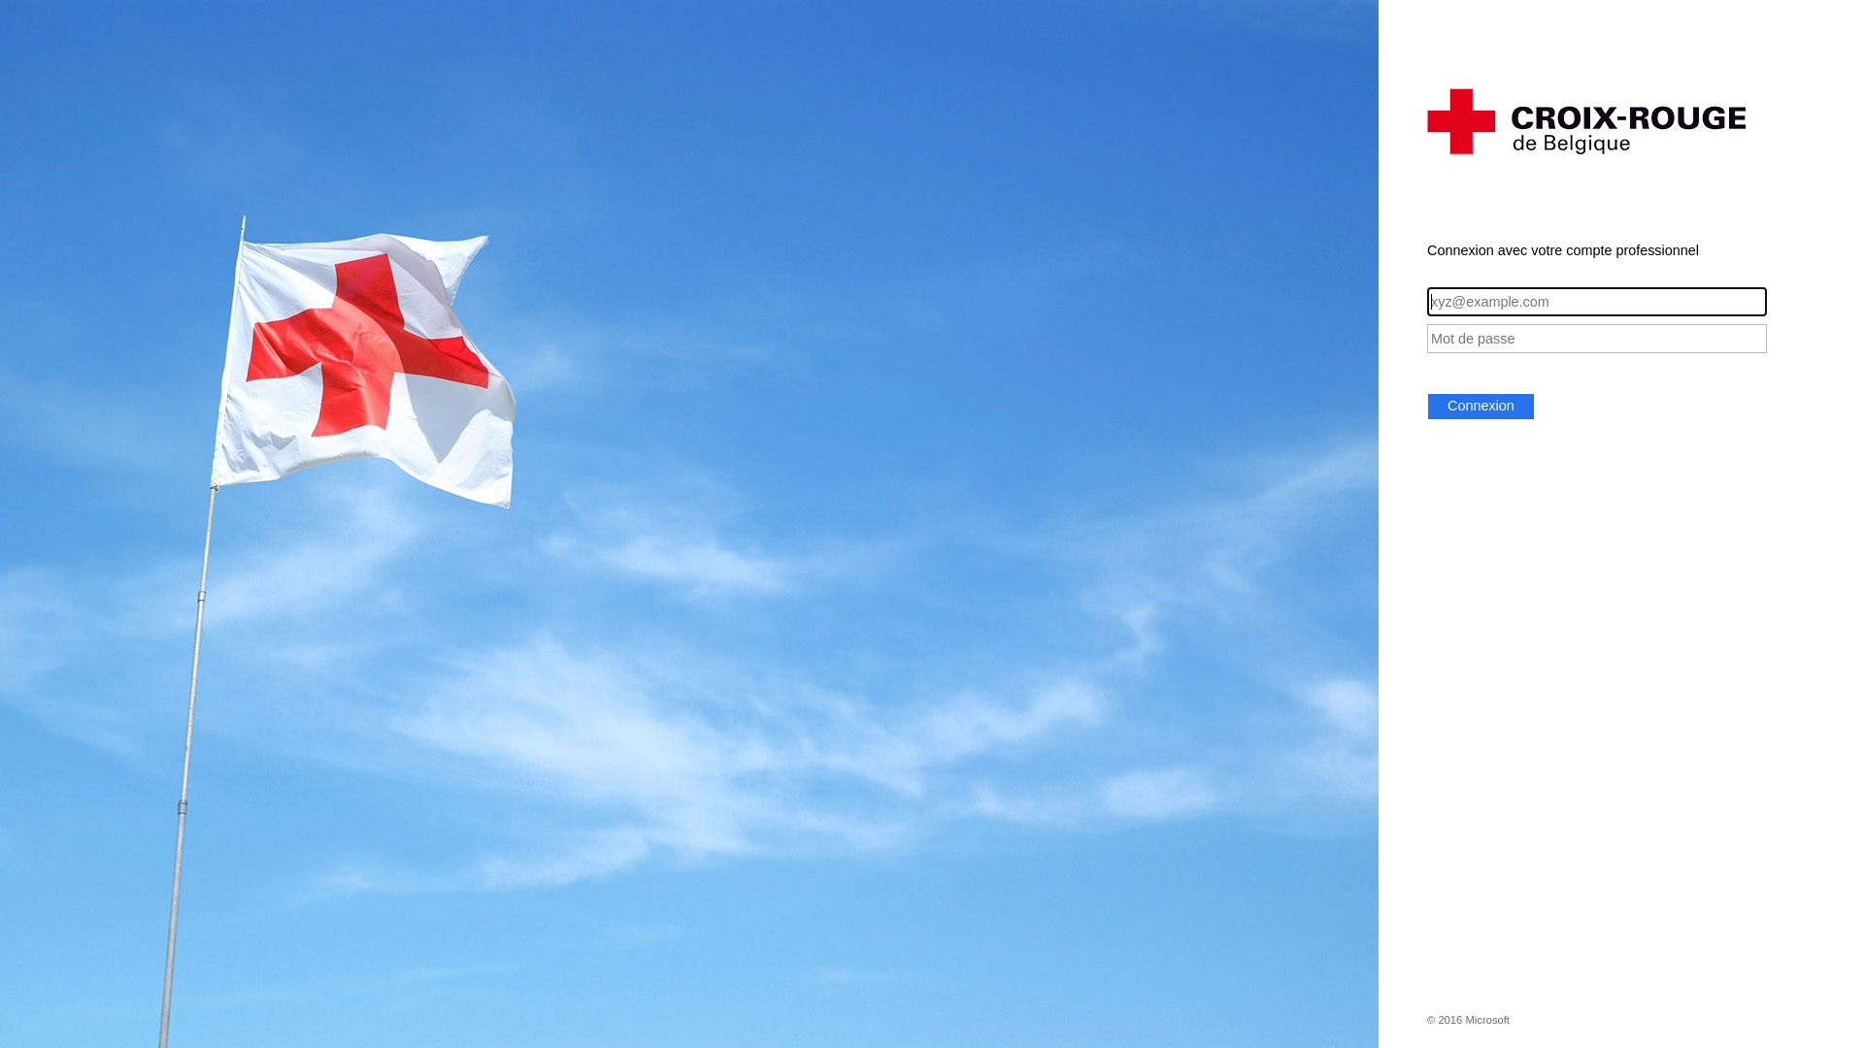 This screenshot has height=1048, width=1864. I want to click on Connexion, so click(1481, 407).